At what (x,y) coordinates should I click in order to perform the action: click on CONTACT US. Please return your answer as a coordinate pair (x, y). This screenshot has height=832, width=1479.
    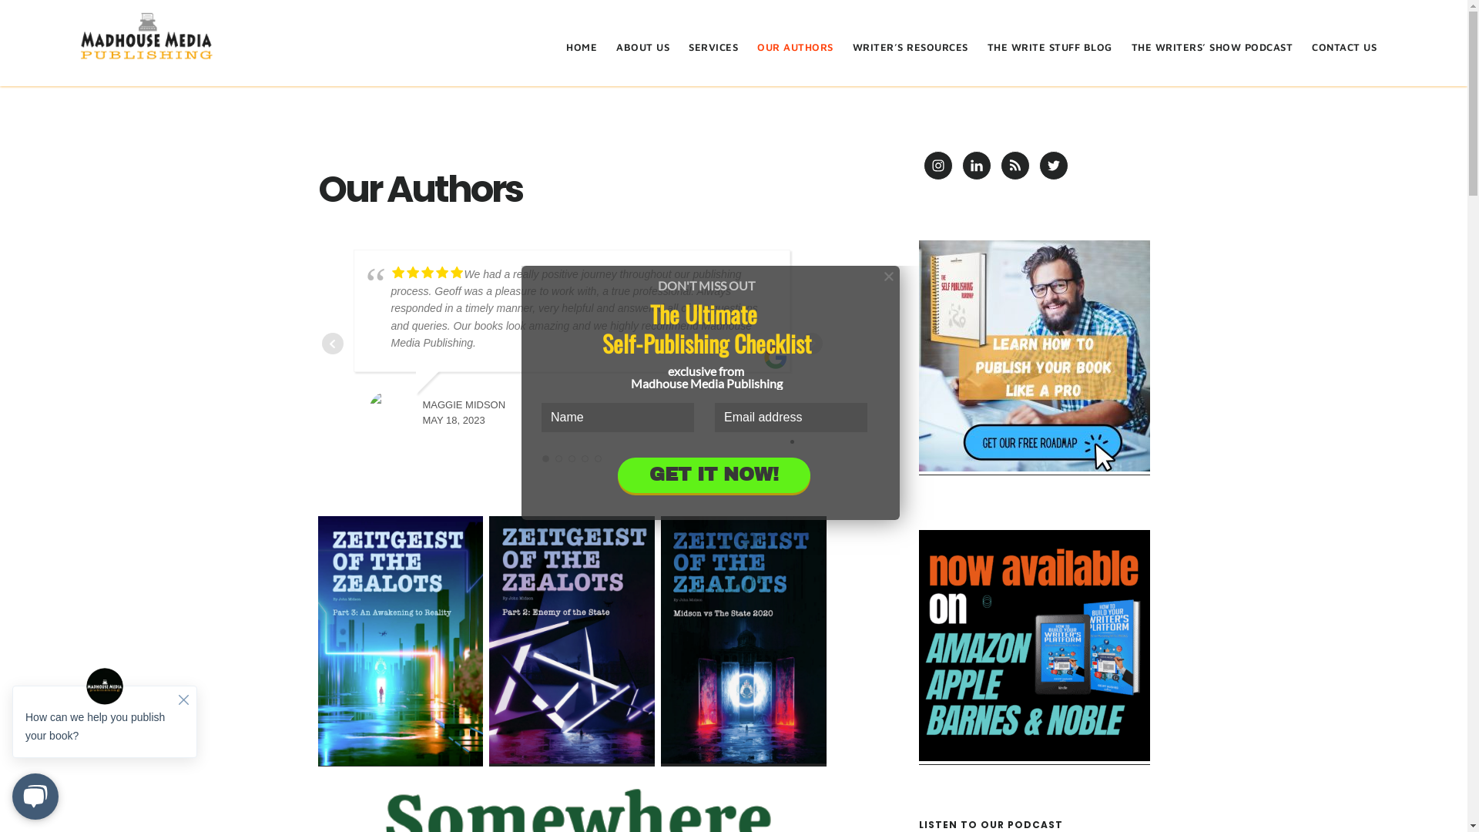
    Looking at the image, I should click on (1344, 42).